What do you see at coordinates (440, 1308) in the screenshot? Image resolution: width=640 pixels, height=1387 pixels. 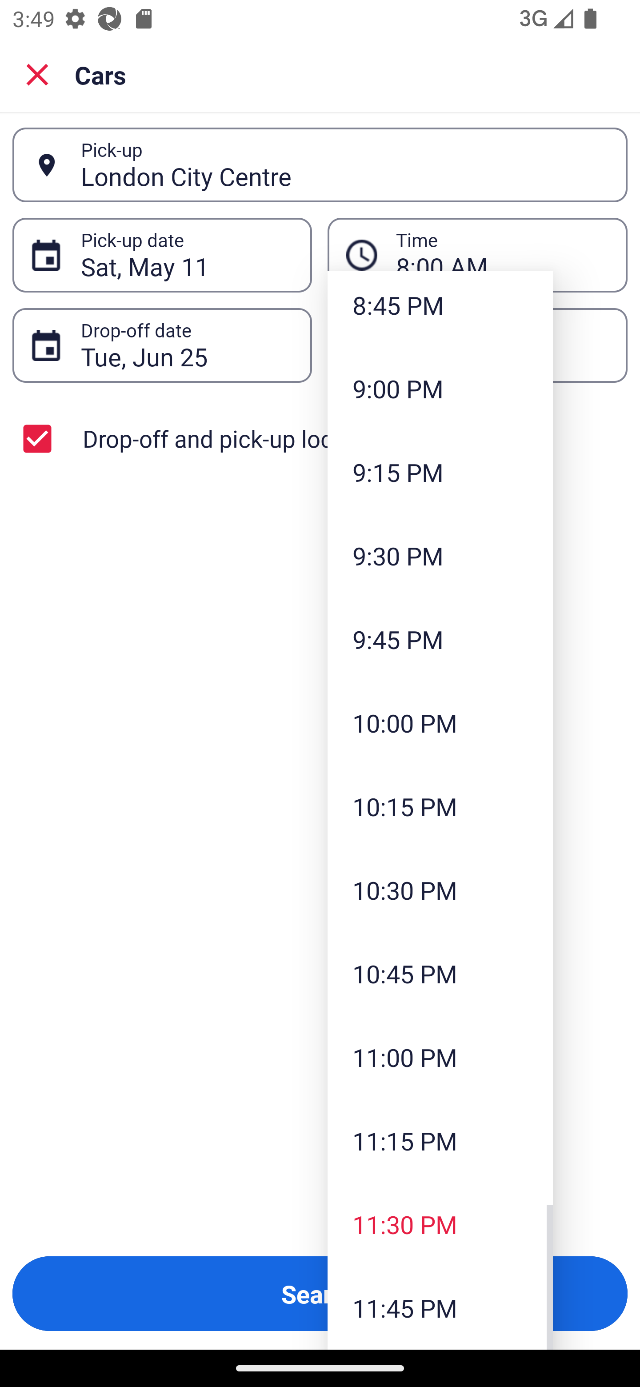 I see `11:45 PM` at bounding box center [440, 1308].